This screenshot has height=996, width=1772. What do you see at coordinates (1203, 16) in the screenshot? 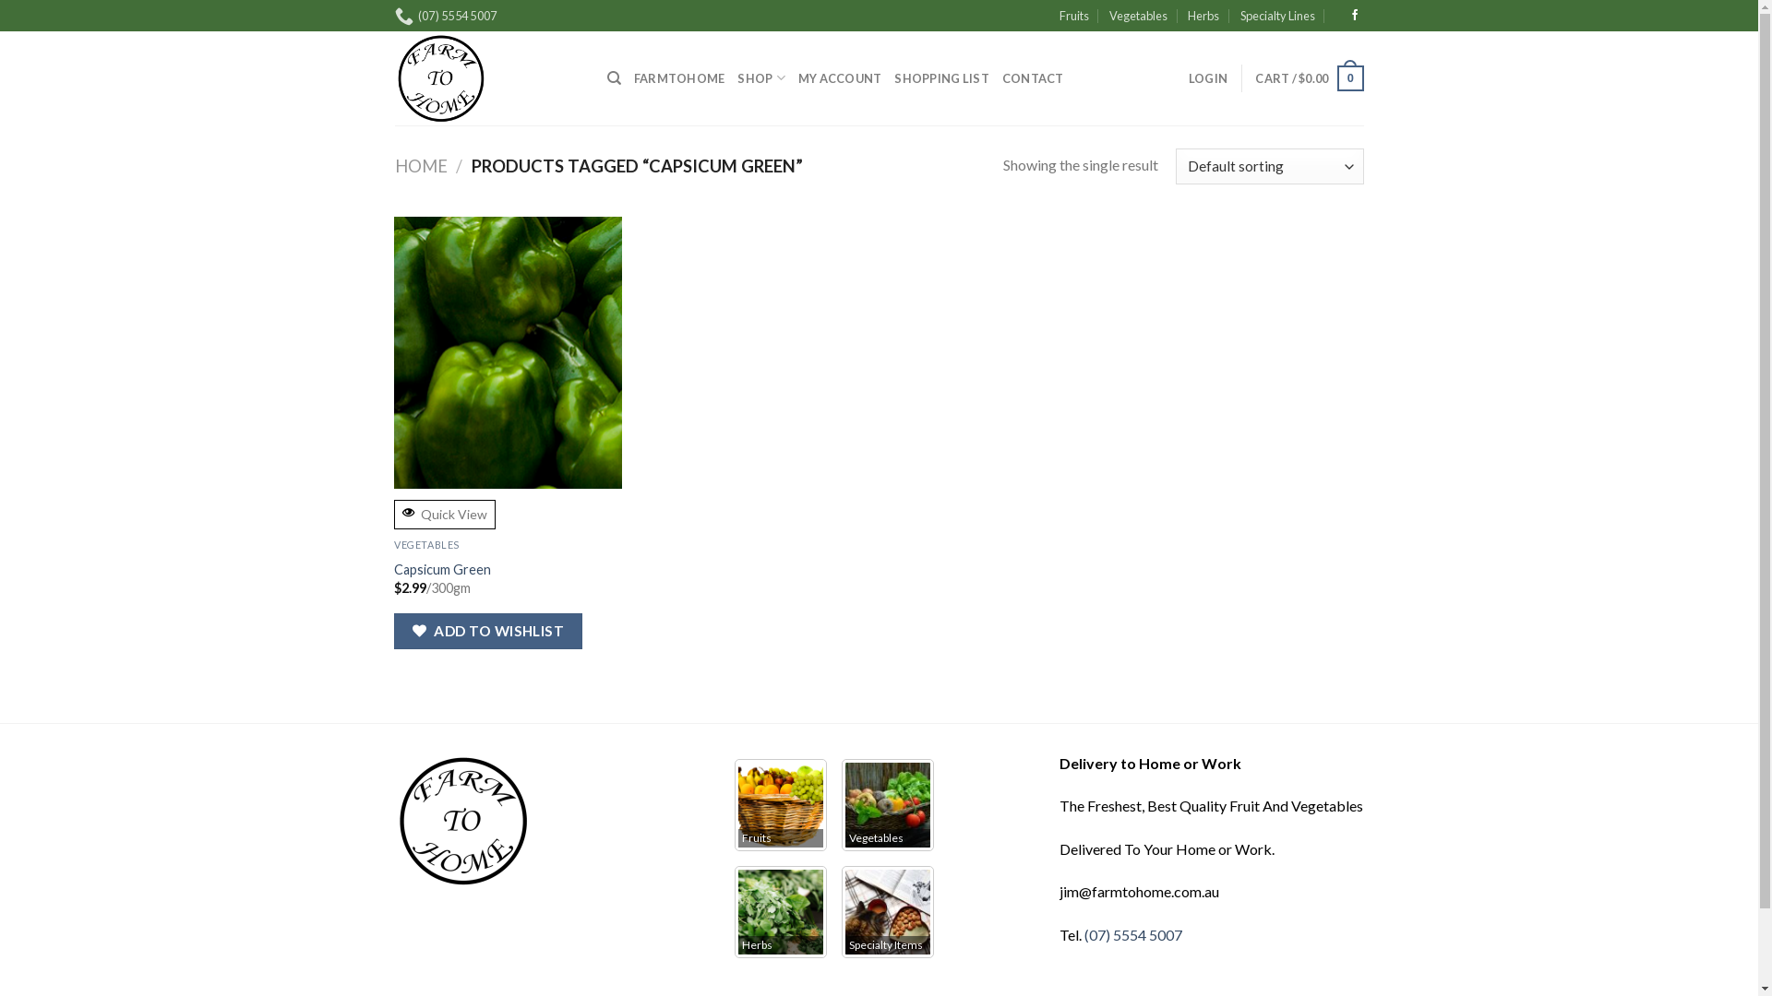
I see `Herbs` at bounding box center [1203, 16].